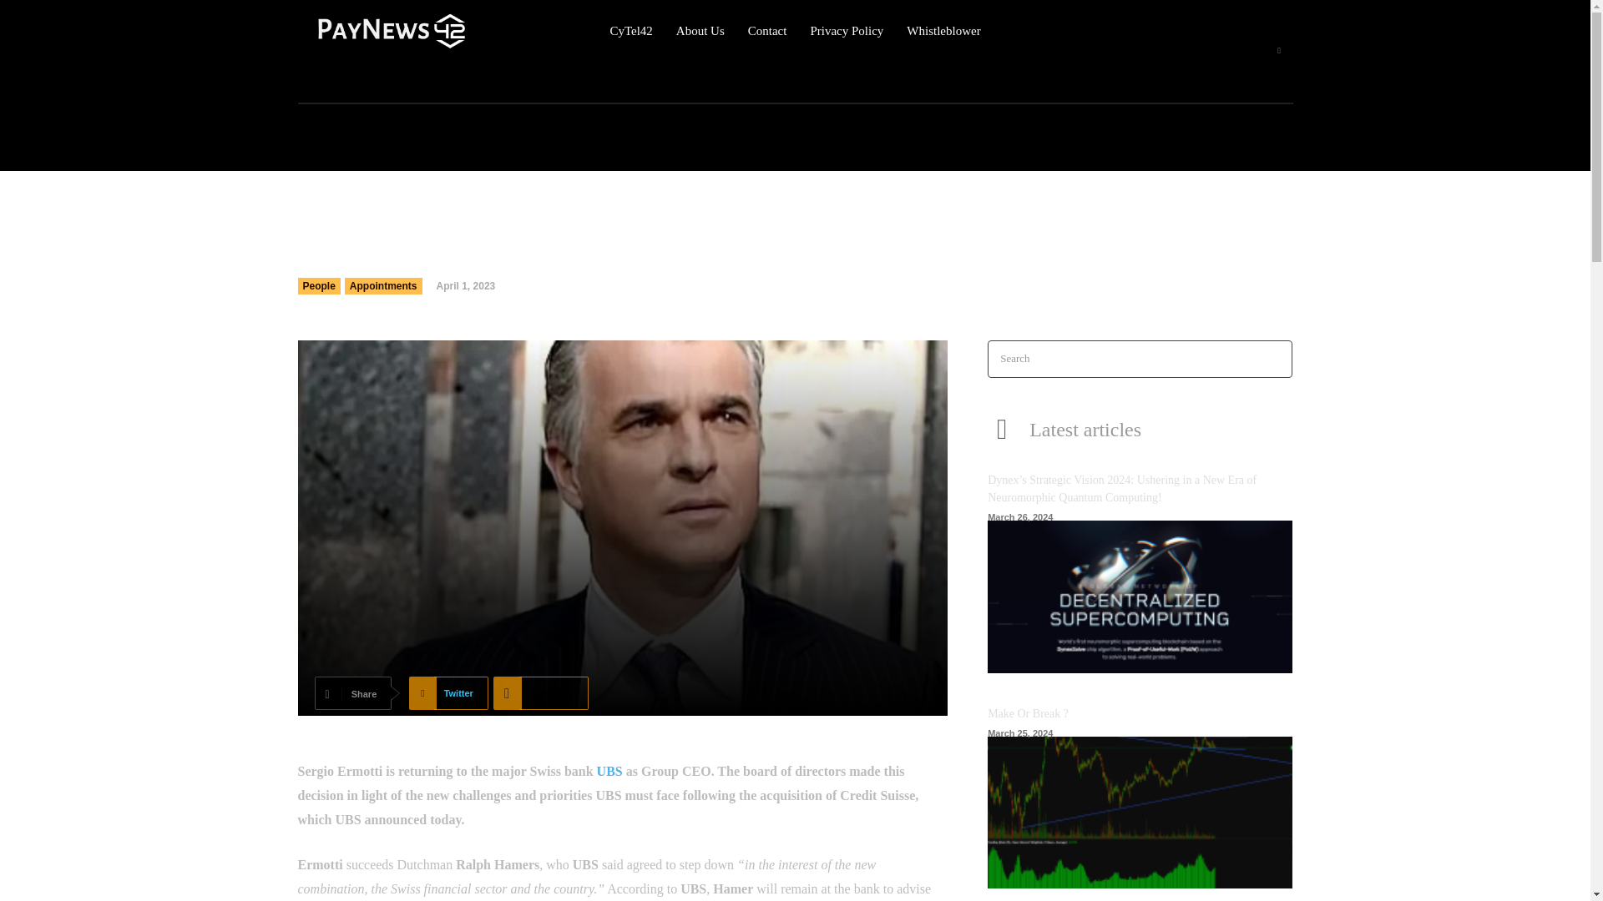  What do you see at coordinates (541, 693) in the screenshot?
I see `Copy URL` at bounding box center [541, 693].